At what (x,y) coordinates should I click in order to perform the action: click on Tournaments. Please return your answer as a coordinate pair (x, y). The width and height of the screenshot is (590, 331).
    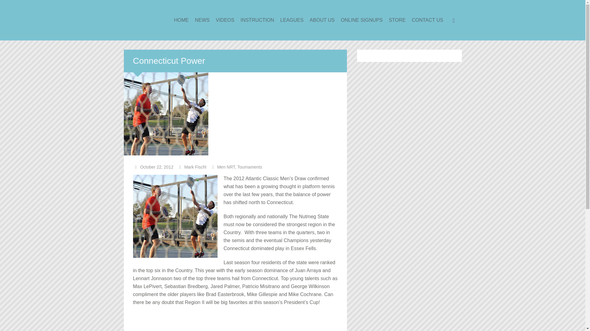
    Looking at the image, I should click on (250, 167).